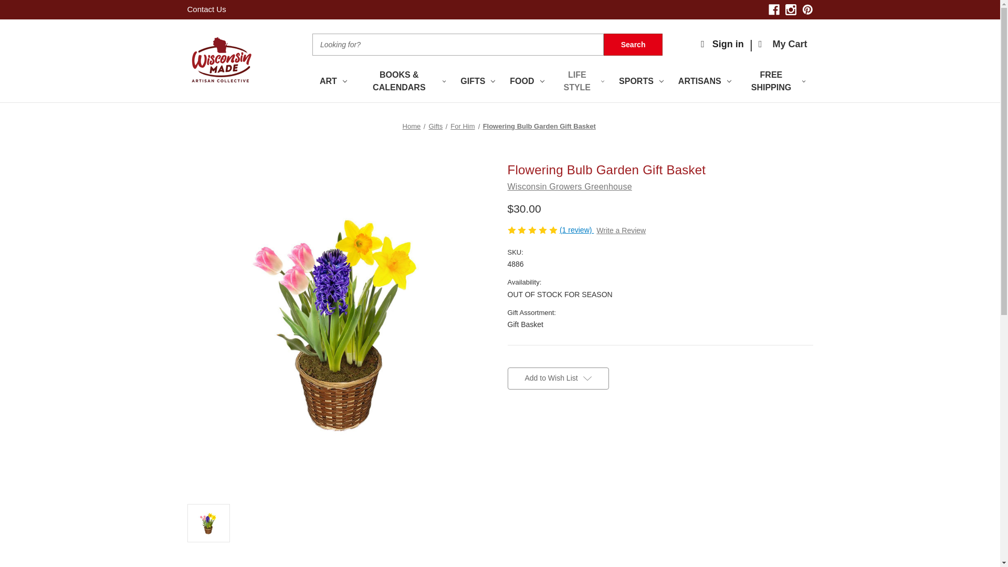  Describe the element at coordinates (512, 430) in the screenshot. I see `Facebook` at that location.